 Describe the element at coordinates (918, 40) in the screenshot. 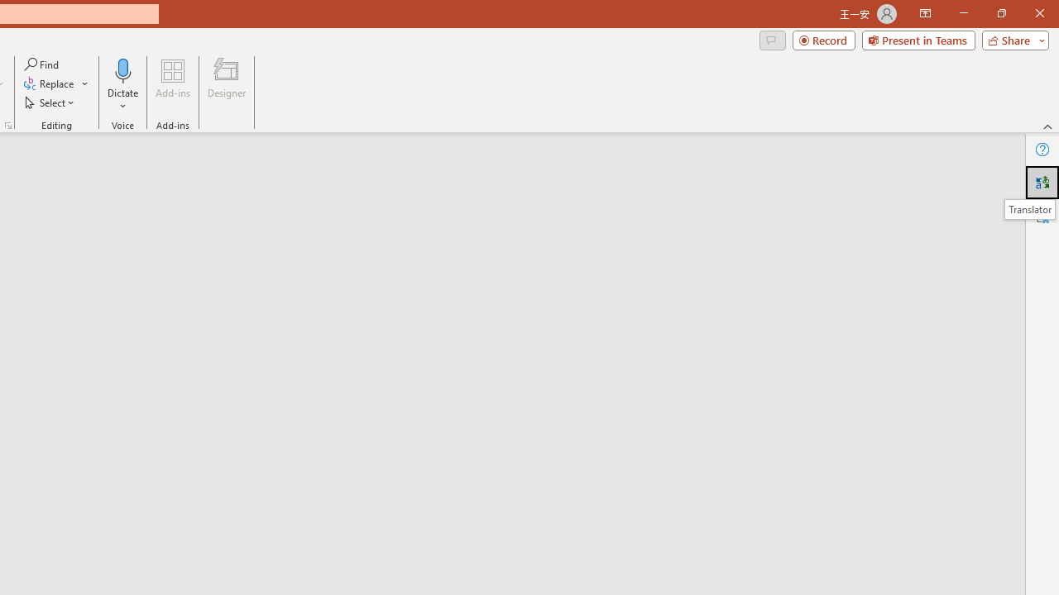

I see `Present in Teams` at that location.